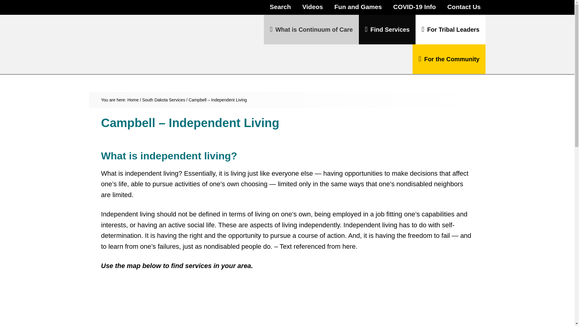  I want to click on Find Services, so click(387, 29).